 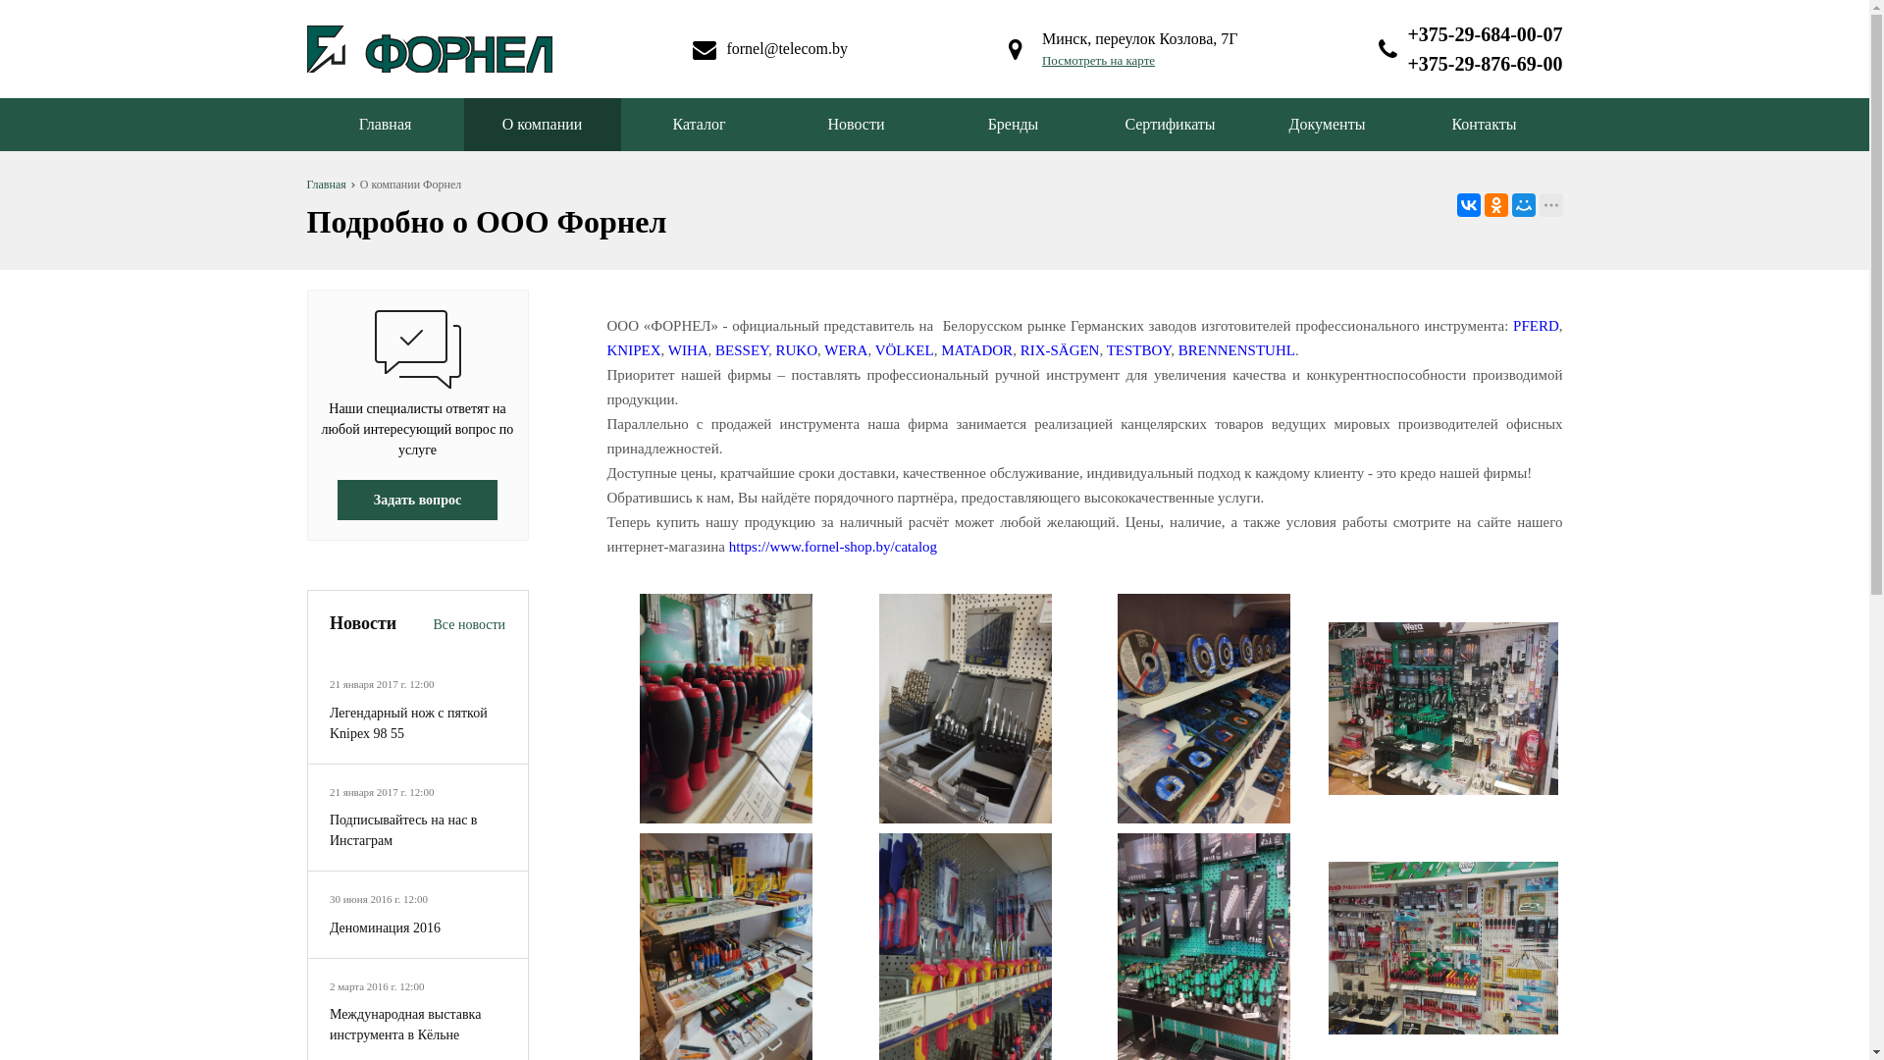 I want to click on WERA, so click(x=846, y=350).